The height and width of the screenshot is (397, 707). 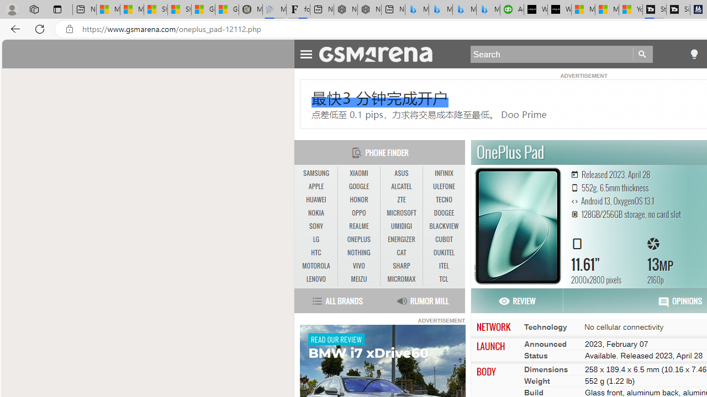 I want to click on REALME, so click(x=358, y=226).